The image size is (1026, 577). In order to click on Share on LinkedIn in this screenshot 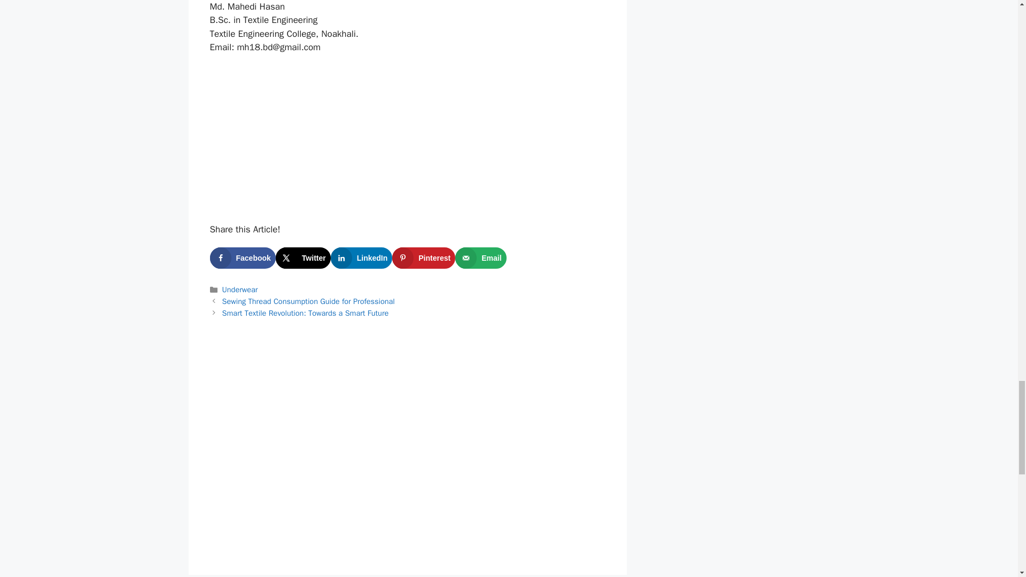, I will do `click(361, 258)`.